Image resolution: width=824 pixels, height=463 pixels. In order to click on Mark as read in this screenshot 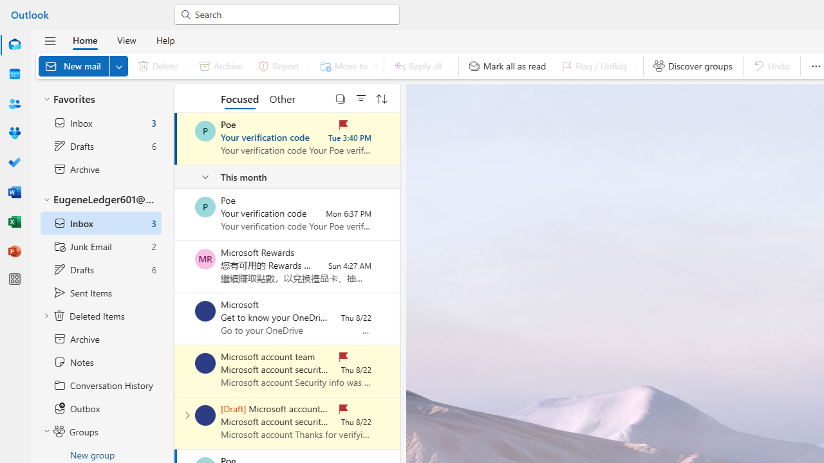, I will do `click(176, 139)`.